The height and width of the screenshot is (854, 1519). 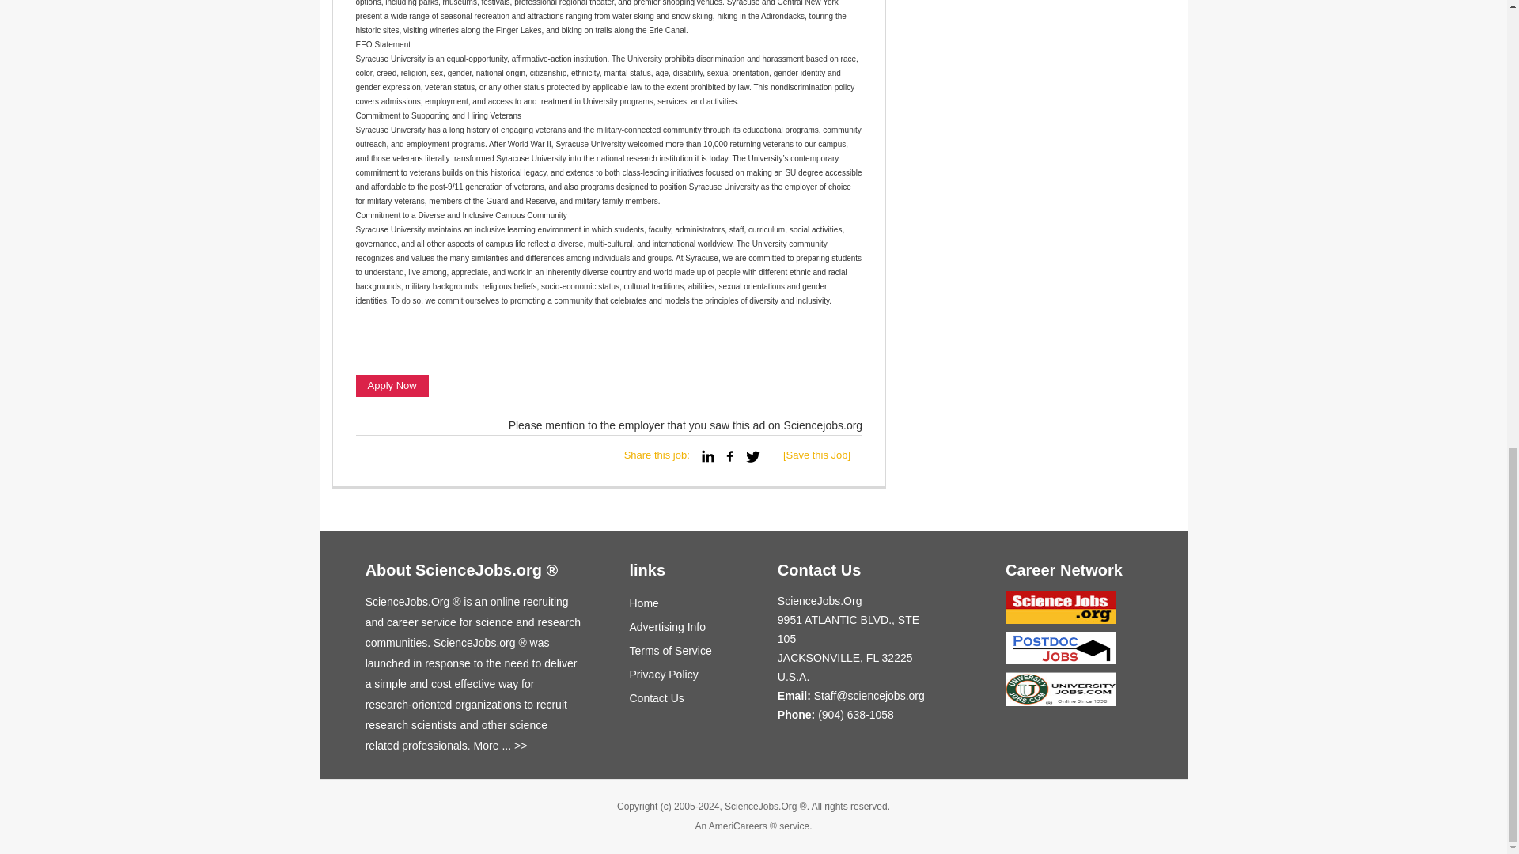 I want to click on Advertising Info, so click(x=668, y=626).